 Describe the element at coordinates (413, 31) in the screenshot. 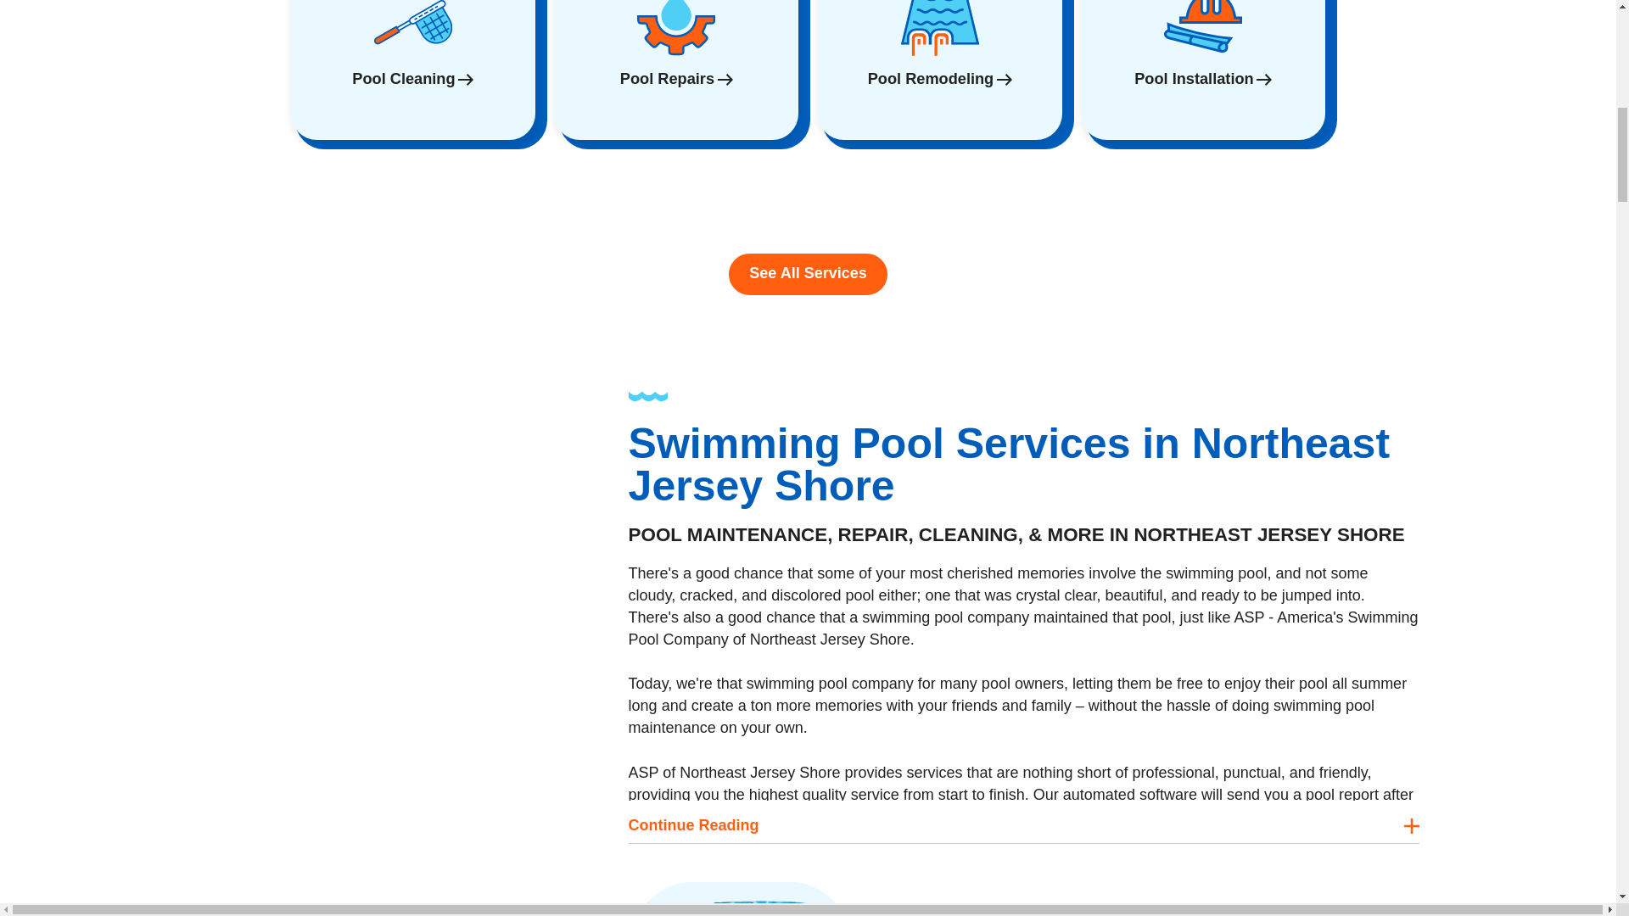

I see ` Icon` at that location.